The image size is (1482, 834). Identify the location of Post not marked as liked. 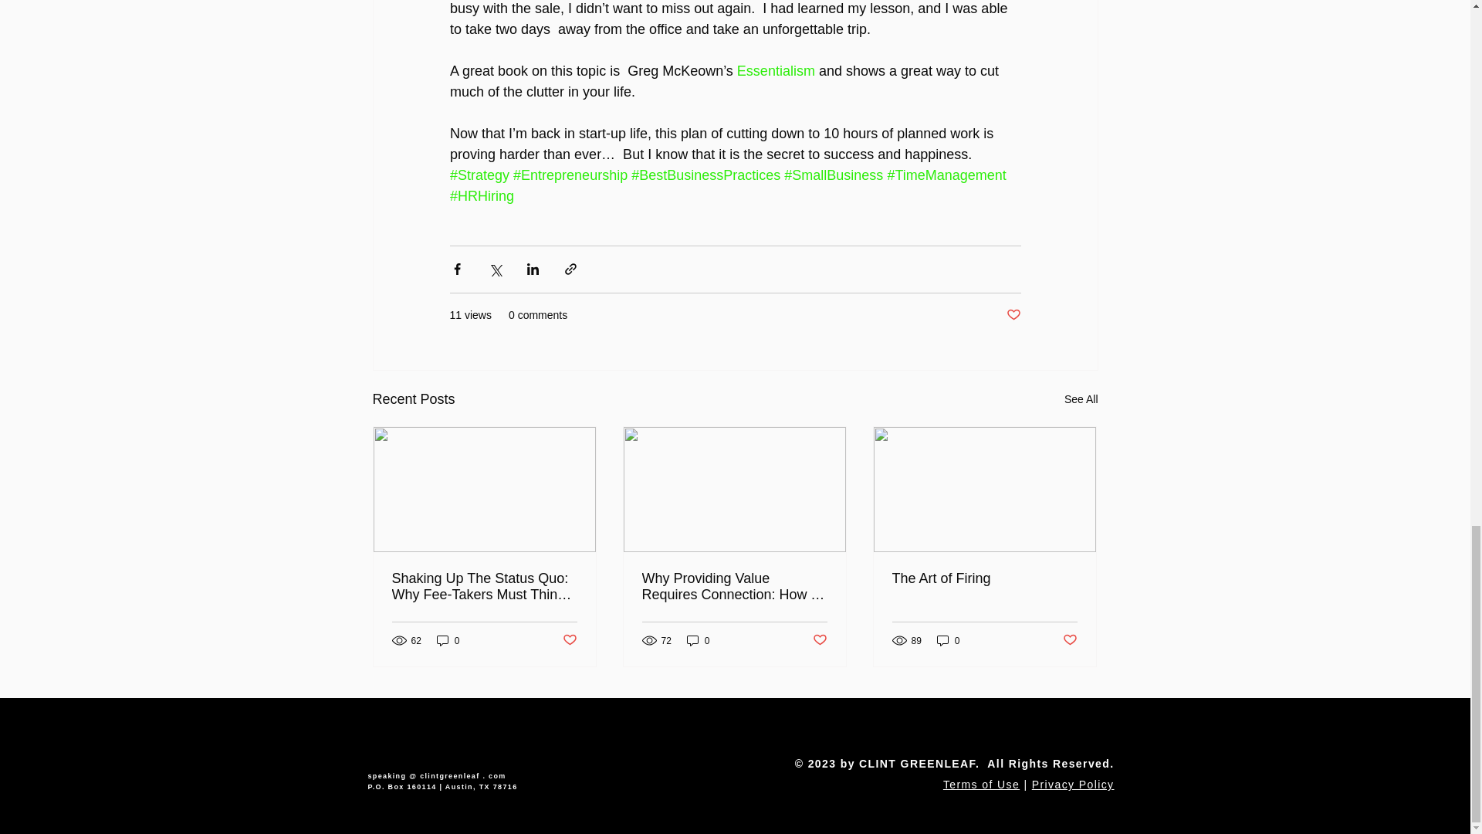
(820, 640).